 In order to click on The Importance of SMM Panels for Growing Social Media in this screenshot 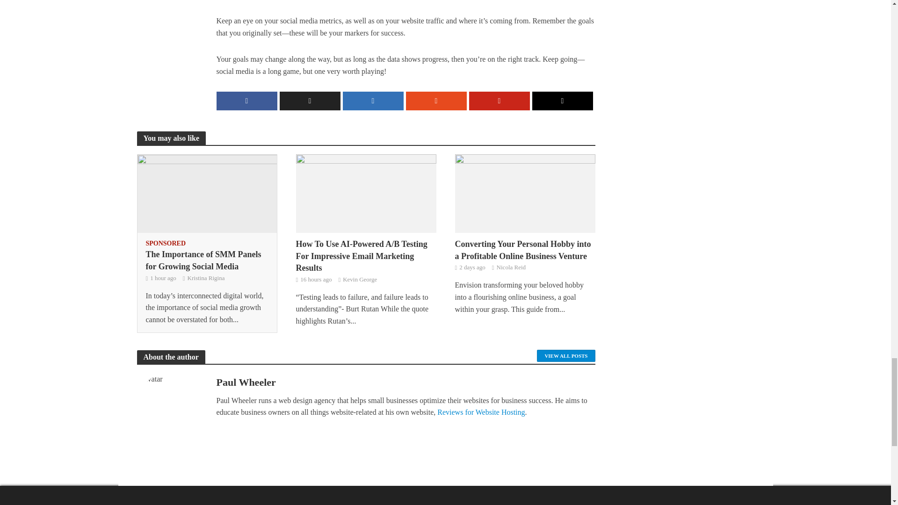, I will do `click(207, 193)`.